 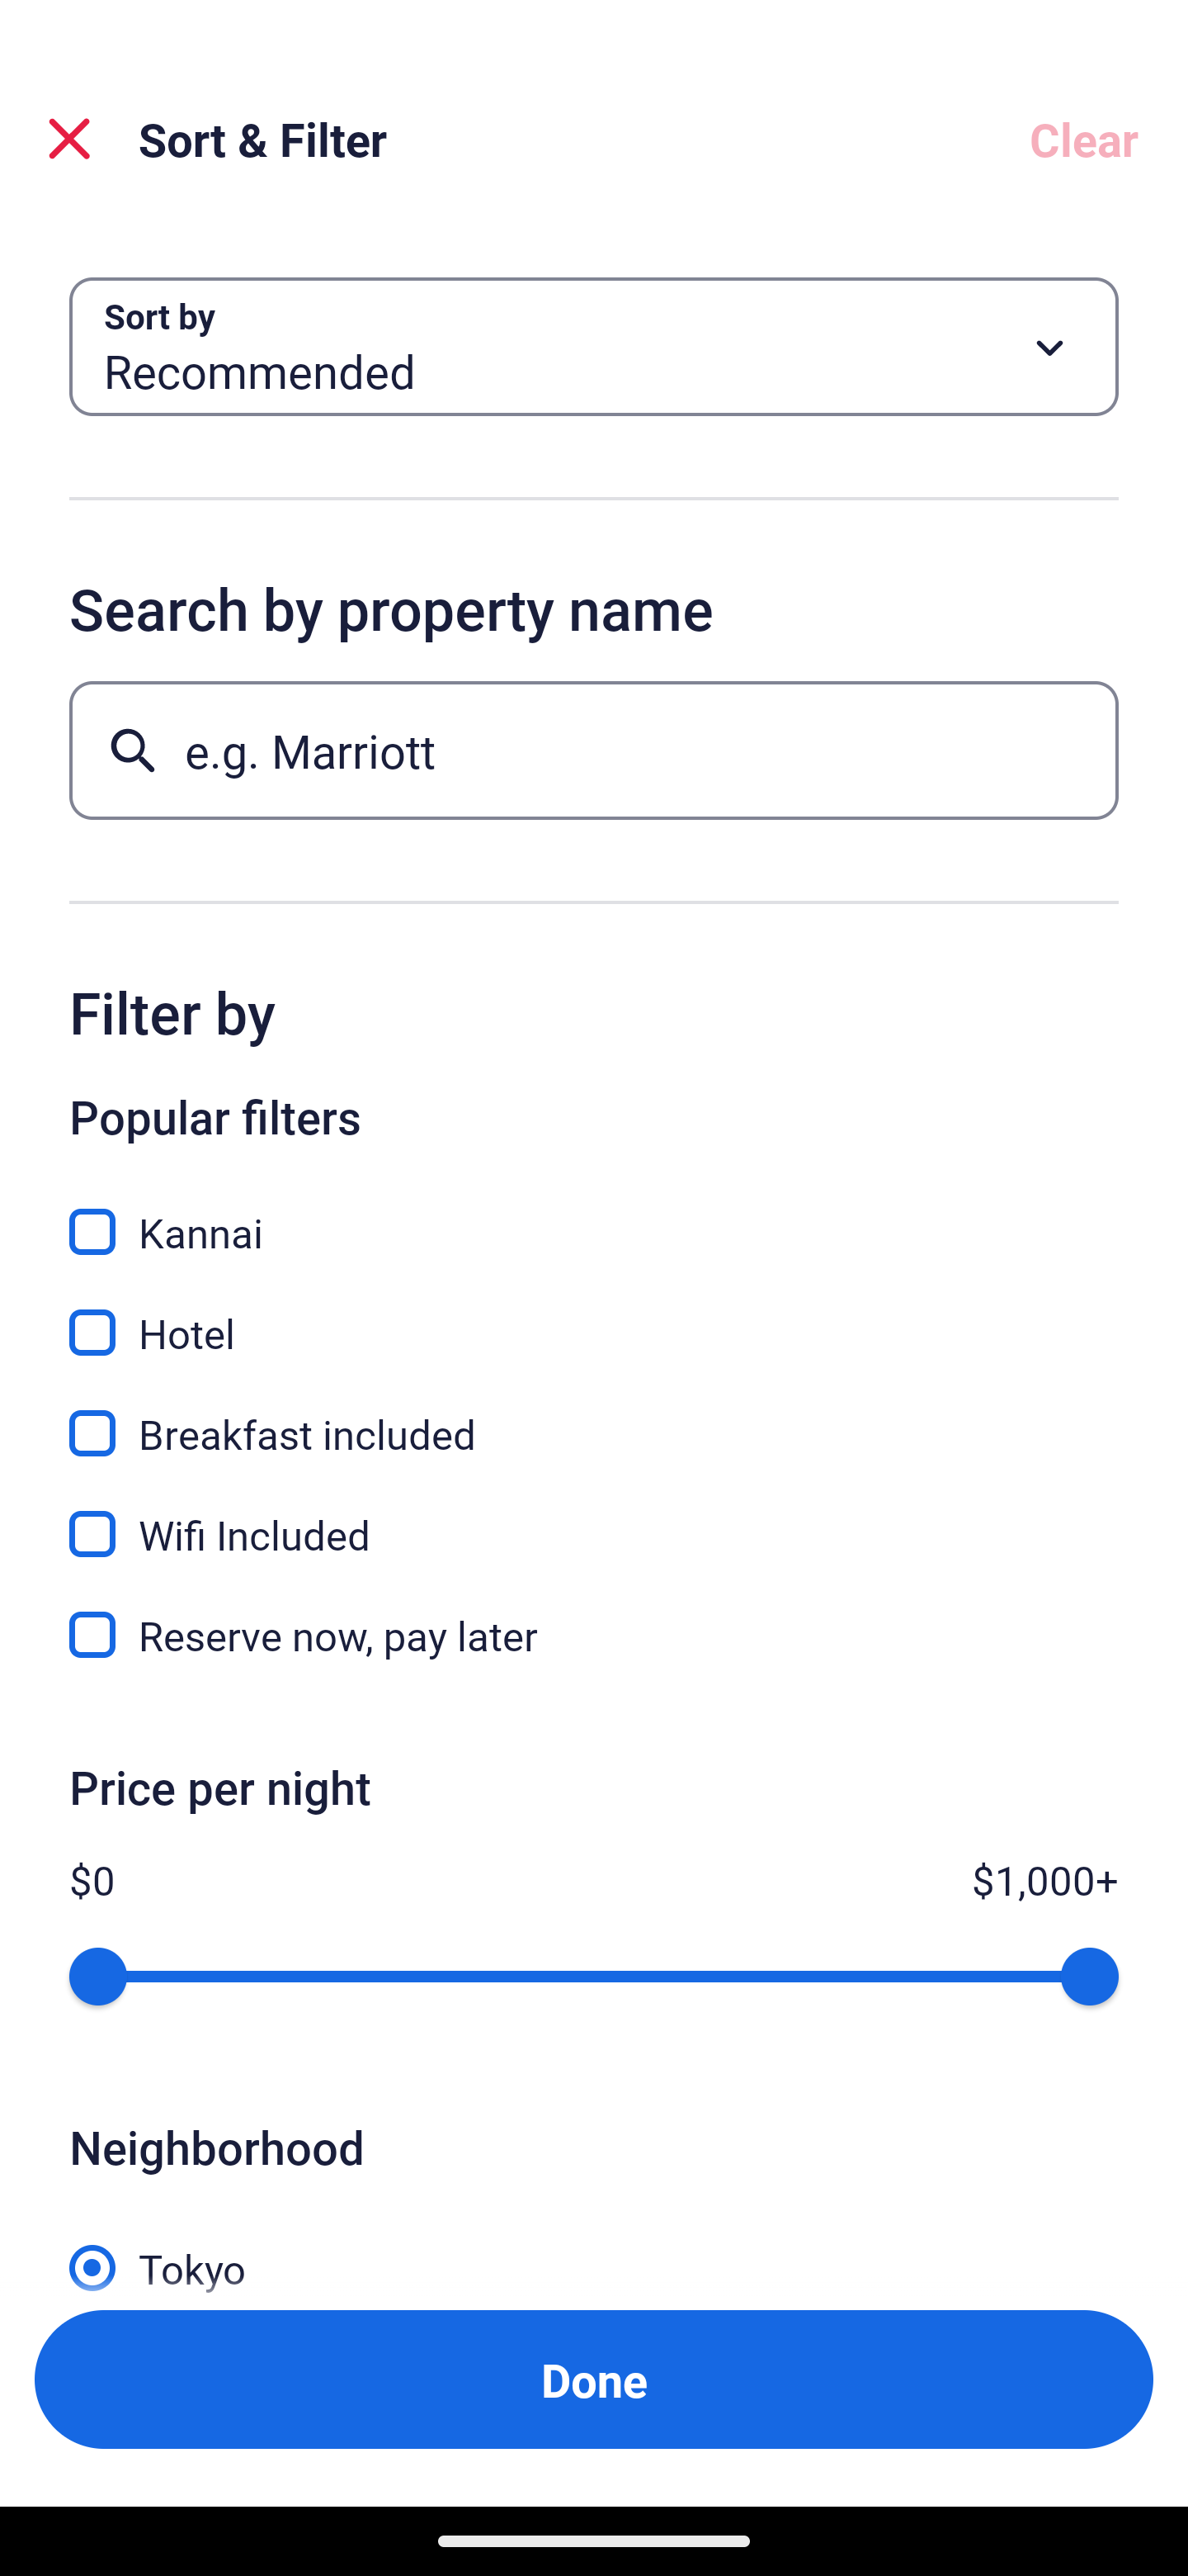 What do you see at coordinates (594, 347) in the screenshot?
I see `Sort by Button Recommended` at bounding box center [594, 347].